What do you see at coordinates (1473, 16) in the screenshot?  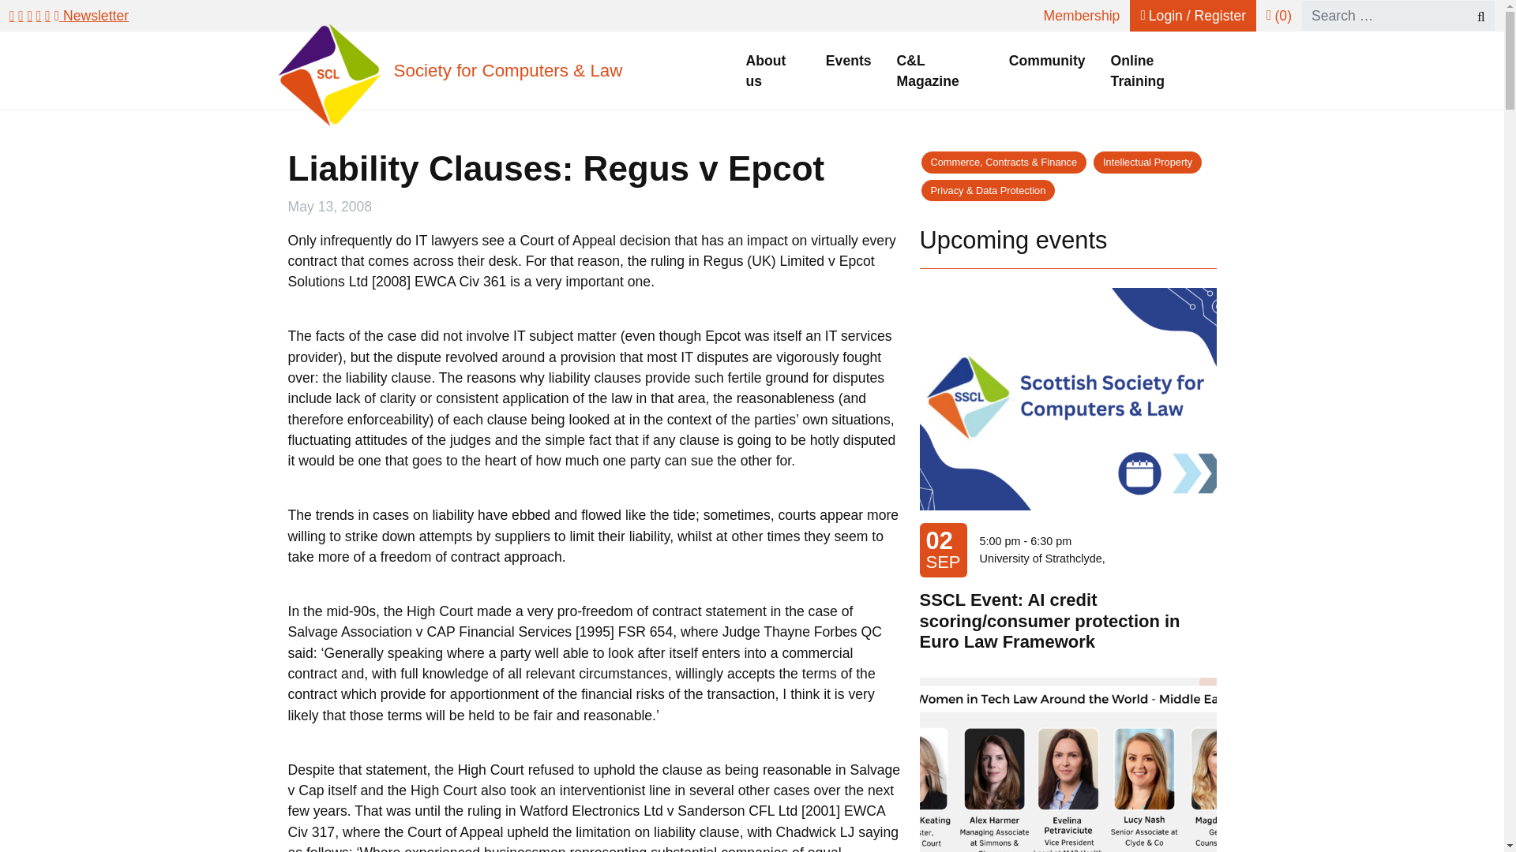 I see `Search` at bounding box center [1473, 16].